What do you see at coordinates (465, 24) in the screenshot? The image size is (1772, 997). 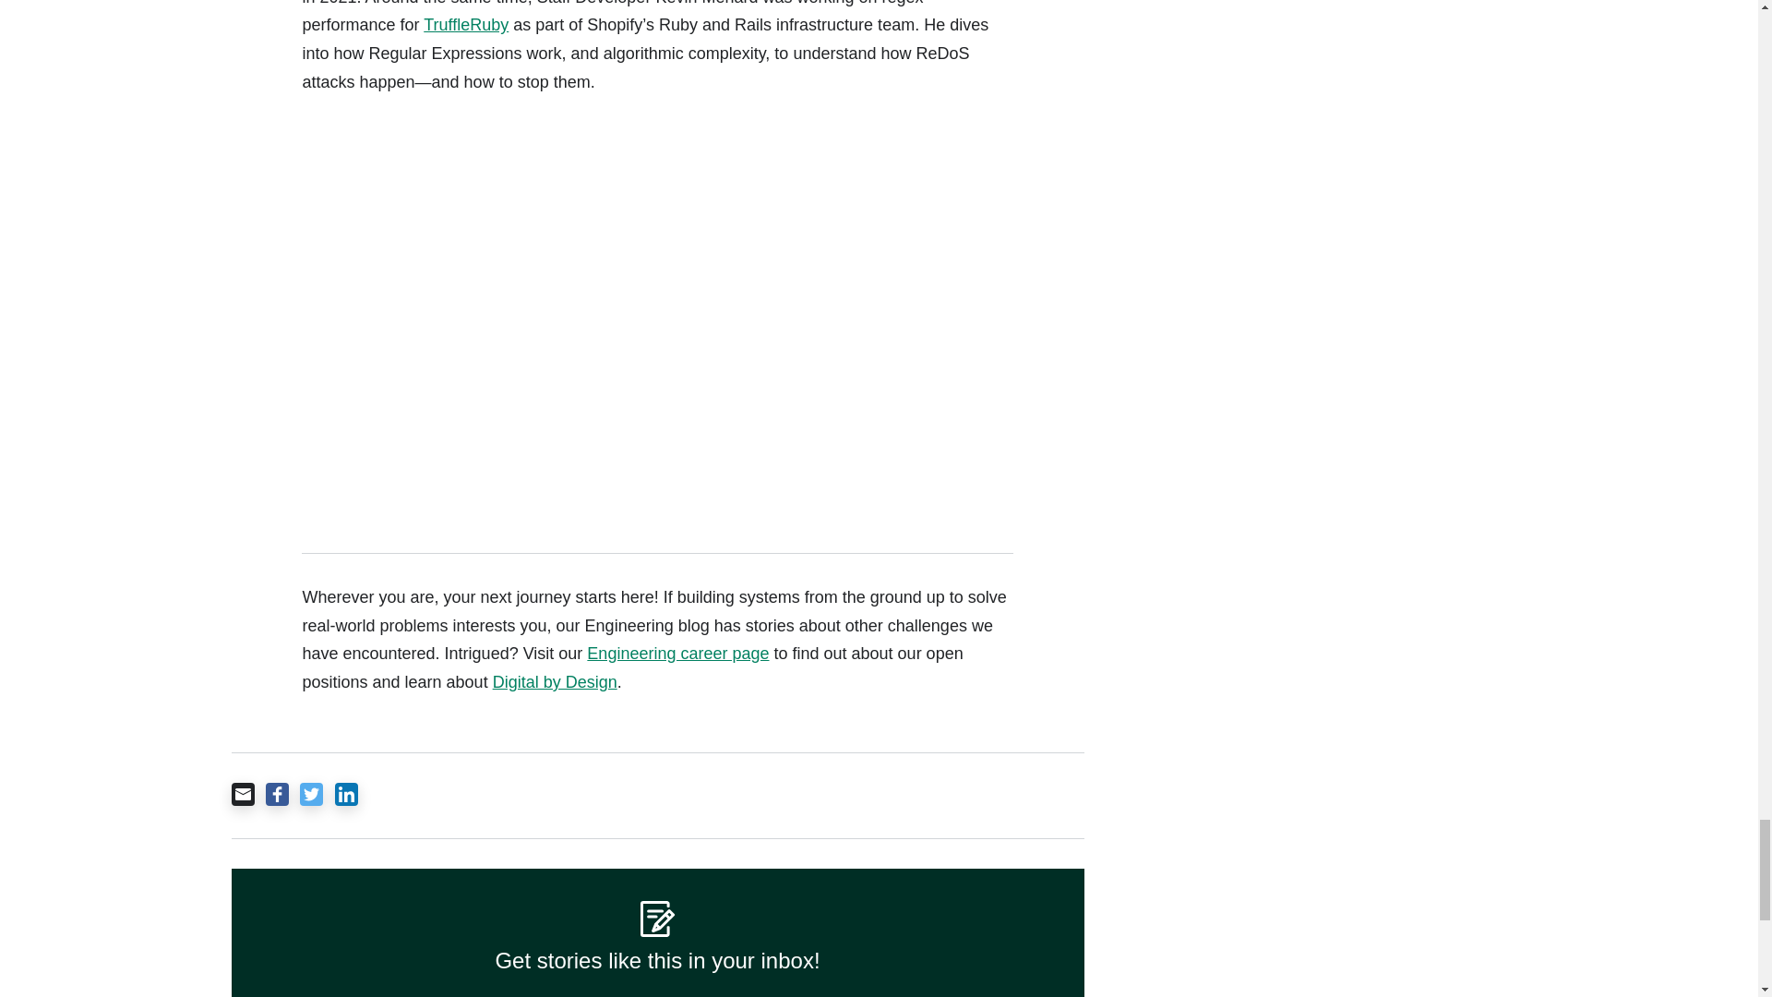 I see `TruffleRuby` at bounding box center [465, 24].